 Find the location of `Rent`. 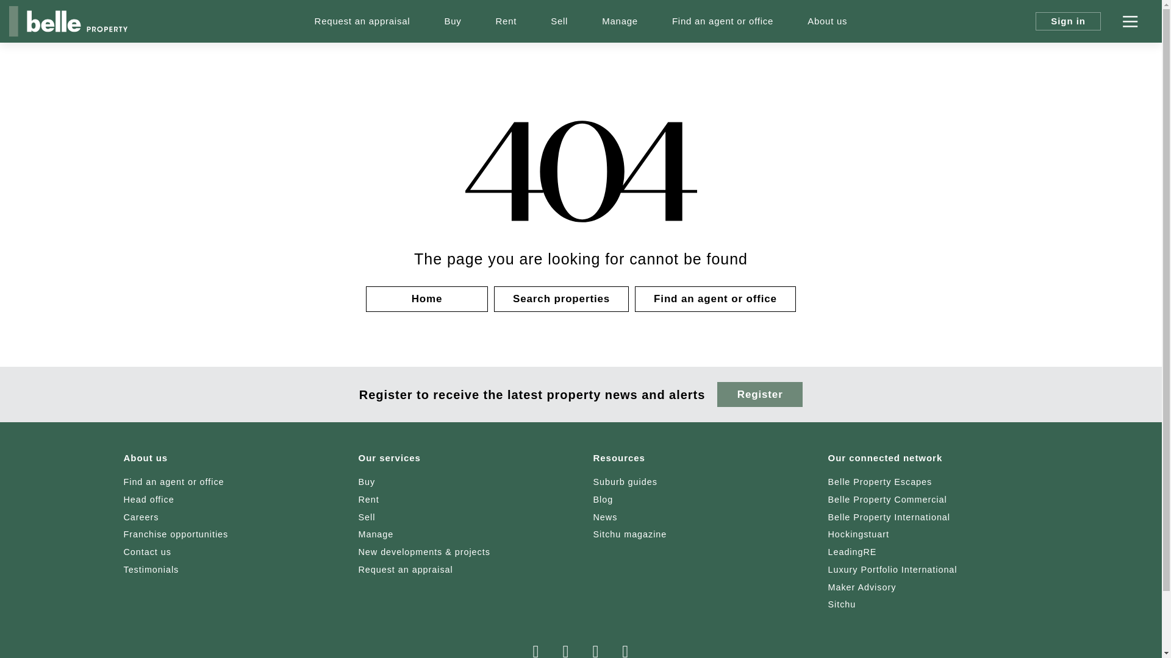

Rent is located at coordinates (506, 21).